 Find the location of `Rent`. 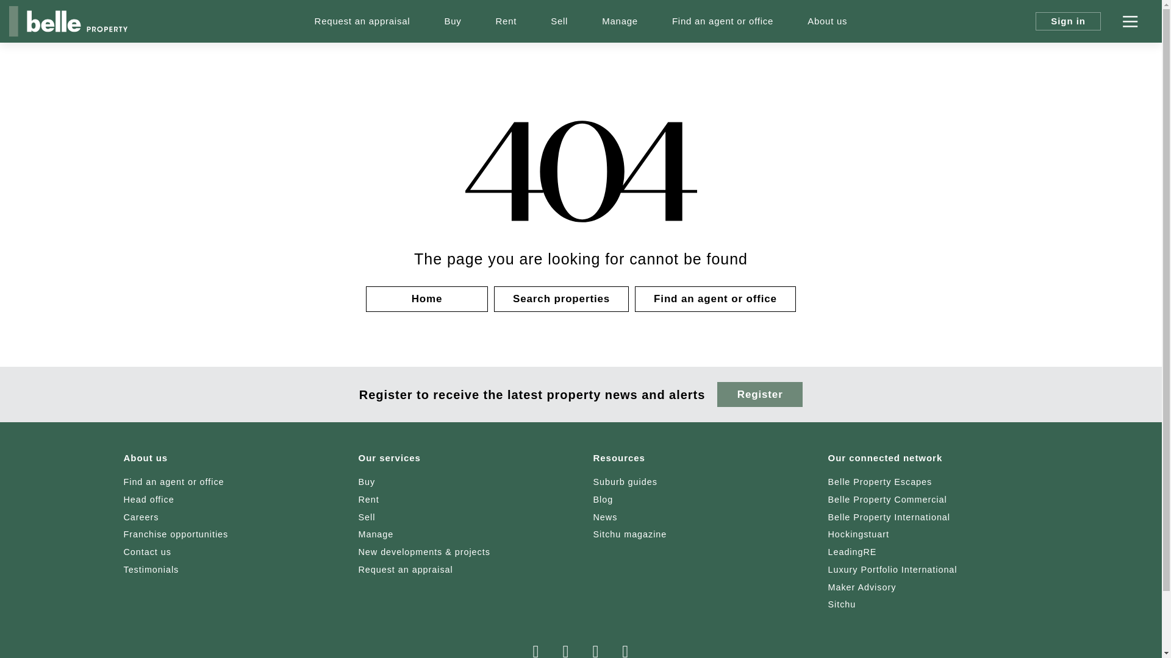

Rent is located at coordinates (506, 21).